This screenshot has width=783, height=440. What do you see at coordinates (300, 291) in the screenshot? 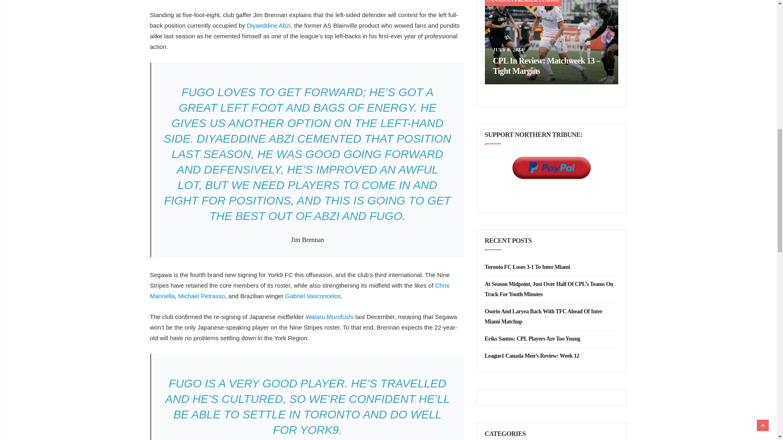
I see `Chris Mannella` at bounding box center [300, 291].